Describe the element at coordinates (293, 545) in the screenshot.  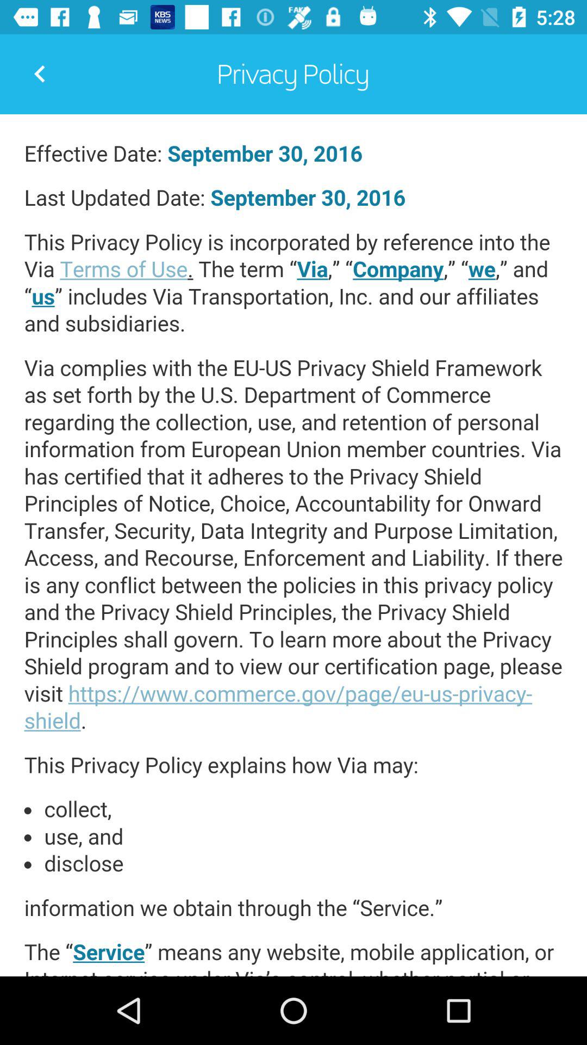
I see `privacy policy page` at that location.